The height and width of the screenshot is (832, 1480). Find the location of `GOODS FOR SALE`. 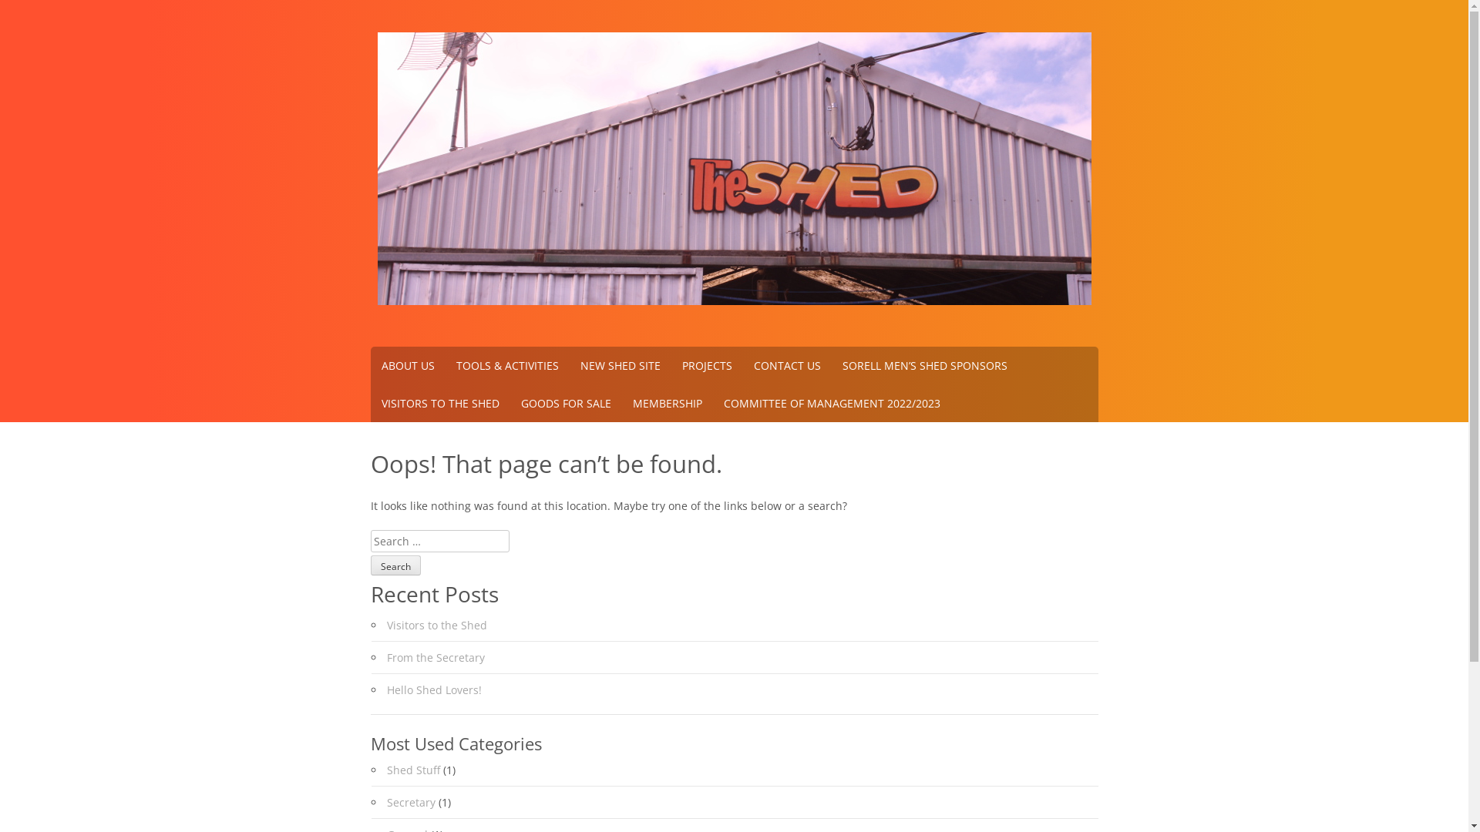

GOODS FOR SALE is located at coordinates (566, 404).